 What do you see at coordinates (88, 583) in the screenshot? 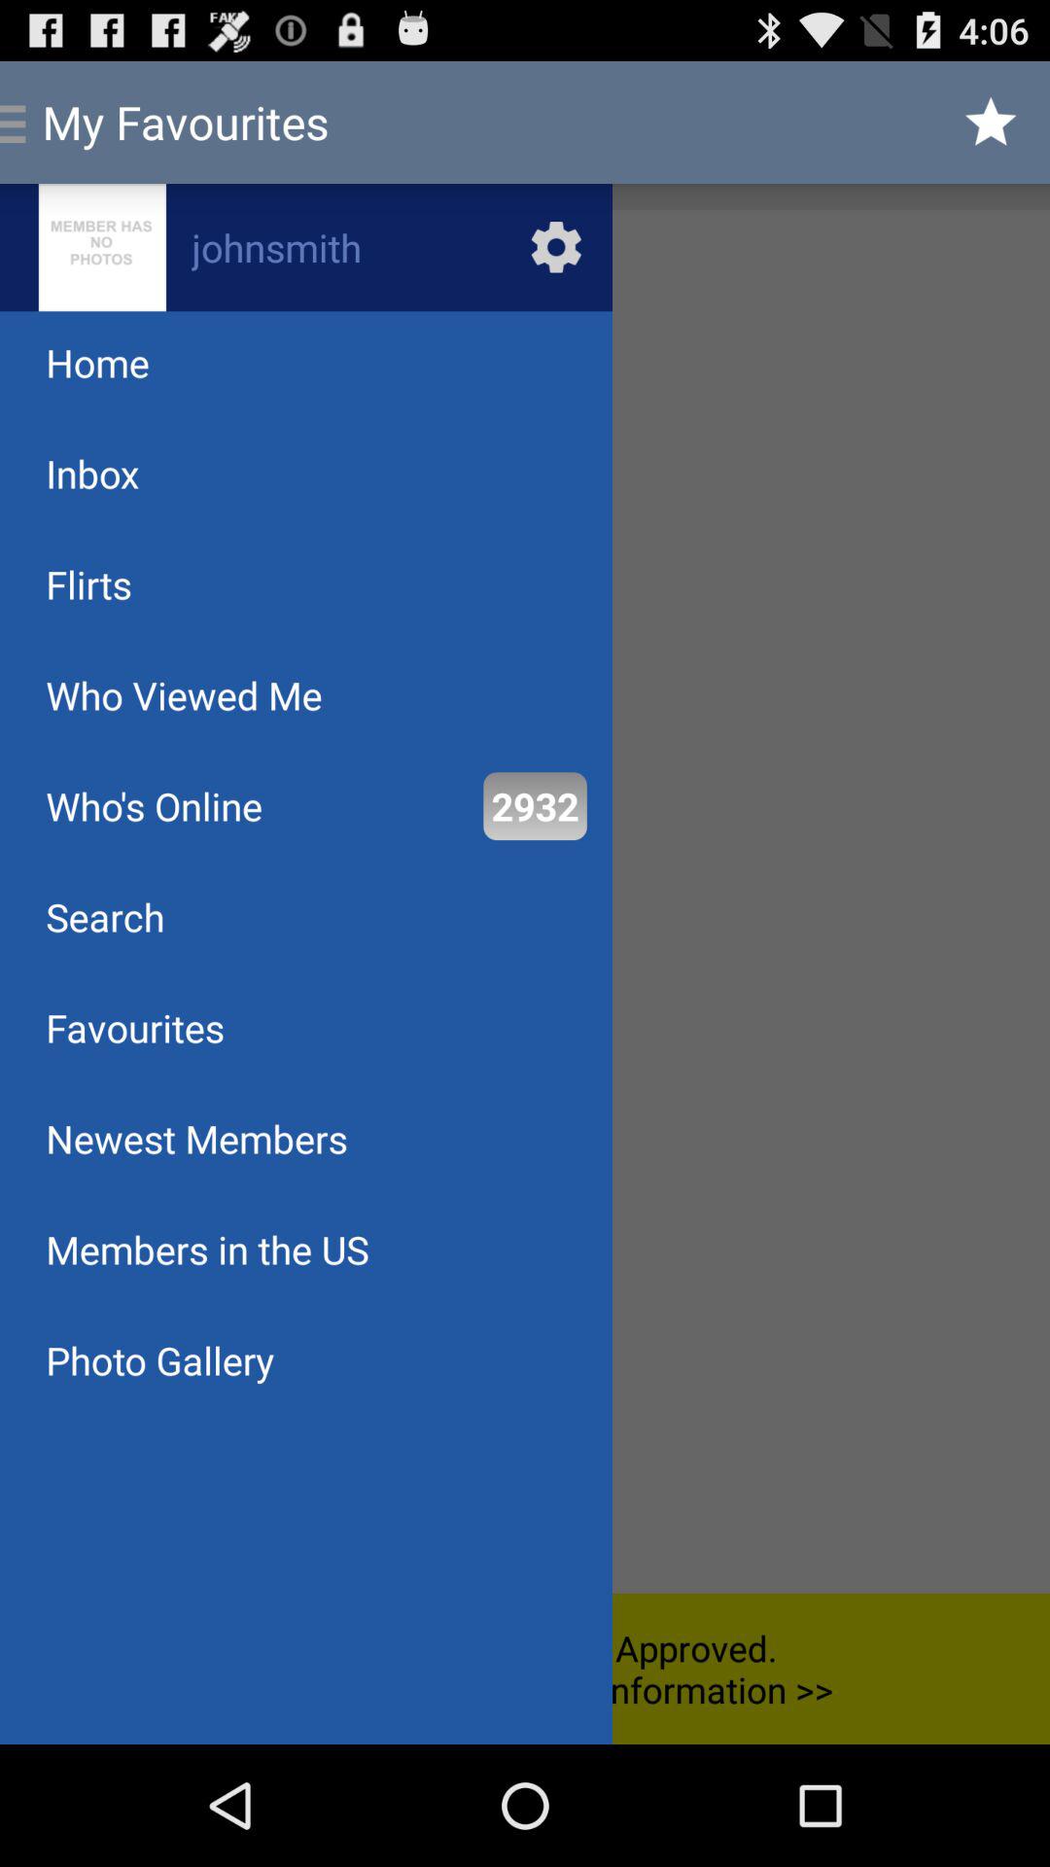
I see `click the app below the inbox` at bounding box center [88, 583].